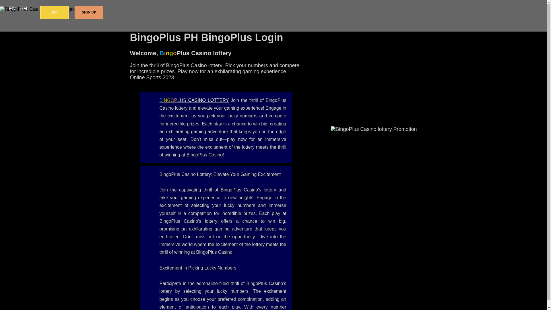 This screenshot has height=310, width=551. What do you see at coordinates (194, 100) in the screenshot?
I see `BingoPlus Casino lottery` at bounding box center [194, 100].